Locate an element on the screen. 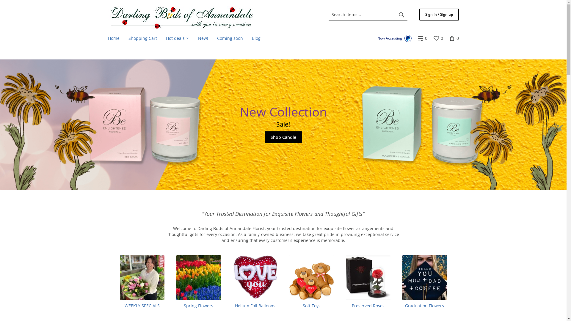 Image resolution: width=571 pixels, height=321 pixels. Helium Foil Balloons is located at coordinates (255, 282).